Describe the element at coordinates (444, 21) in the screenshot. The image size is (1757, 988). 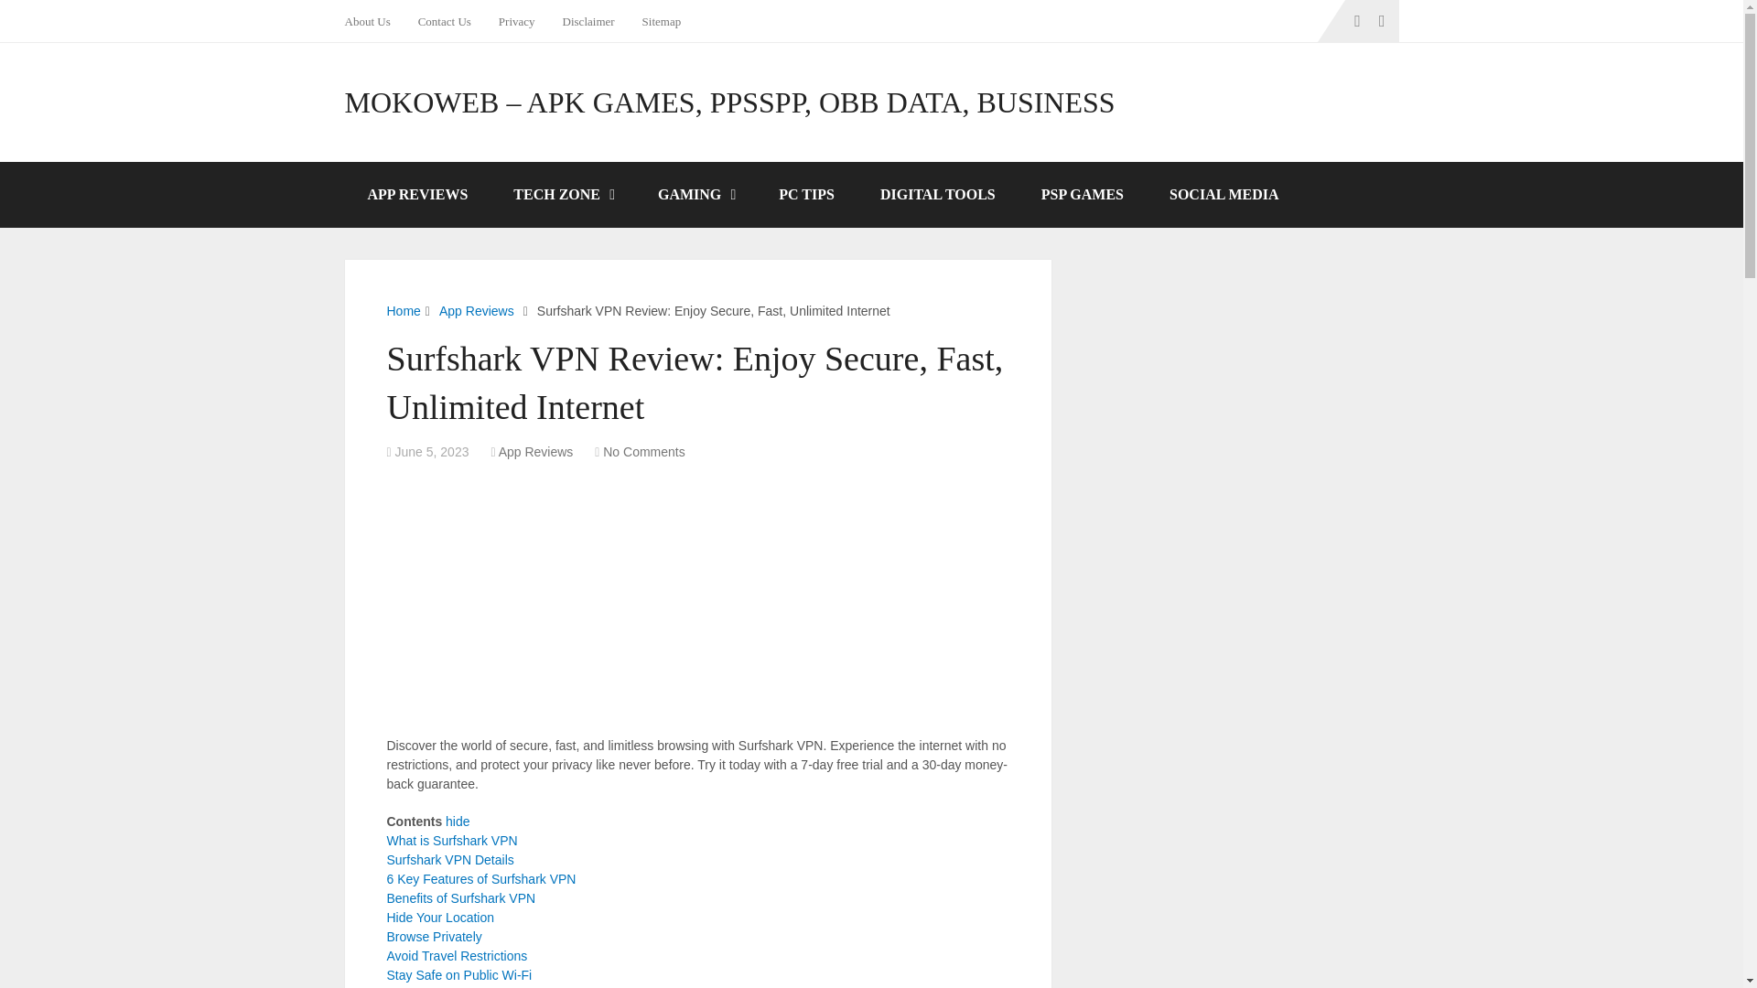
I see `Contact Us` at that location.